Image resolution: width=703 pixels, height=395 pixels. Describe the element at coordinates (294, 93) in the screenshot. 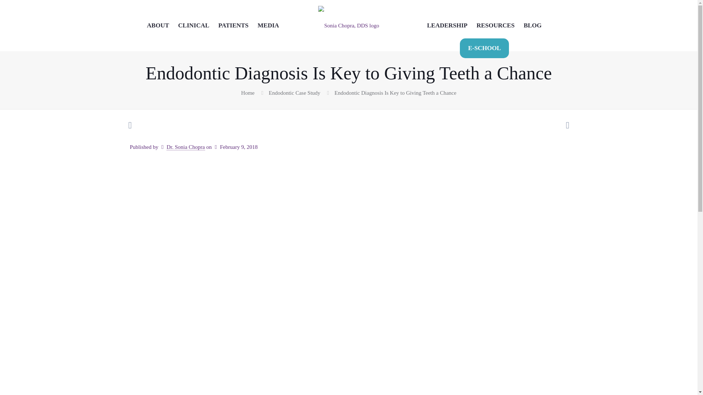

I see `Endodontic Case Study` at that location.